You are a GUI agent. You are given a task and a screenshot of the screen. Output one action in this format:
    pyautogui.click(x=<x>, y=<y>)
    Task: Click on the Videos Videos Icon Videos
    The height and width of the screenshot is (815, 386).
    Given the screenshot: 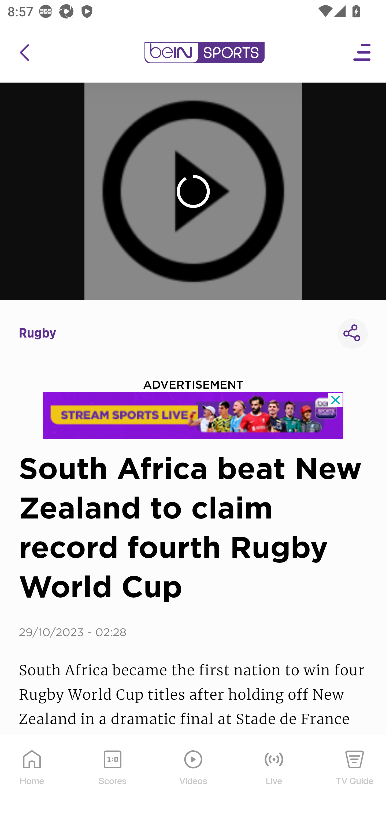 What is the action you would take?
    pyautogui.click(x=194, y=775)
    